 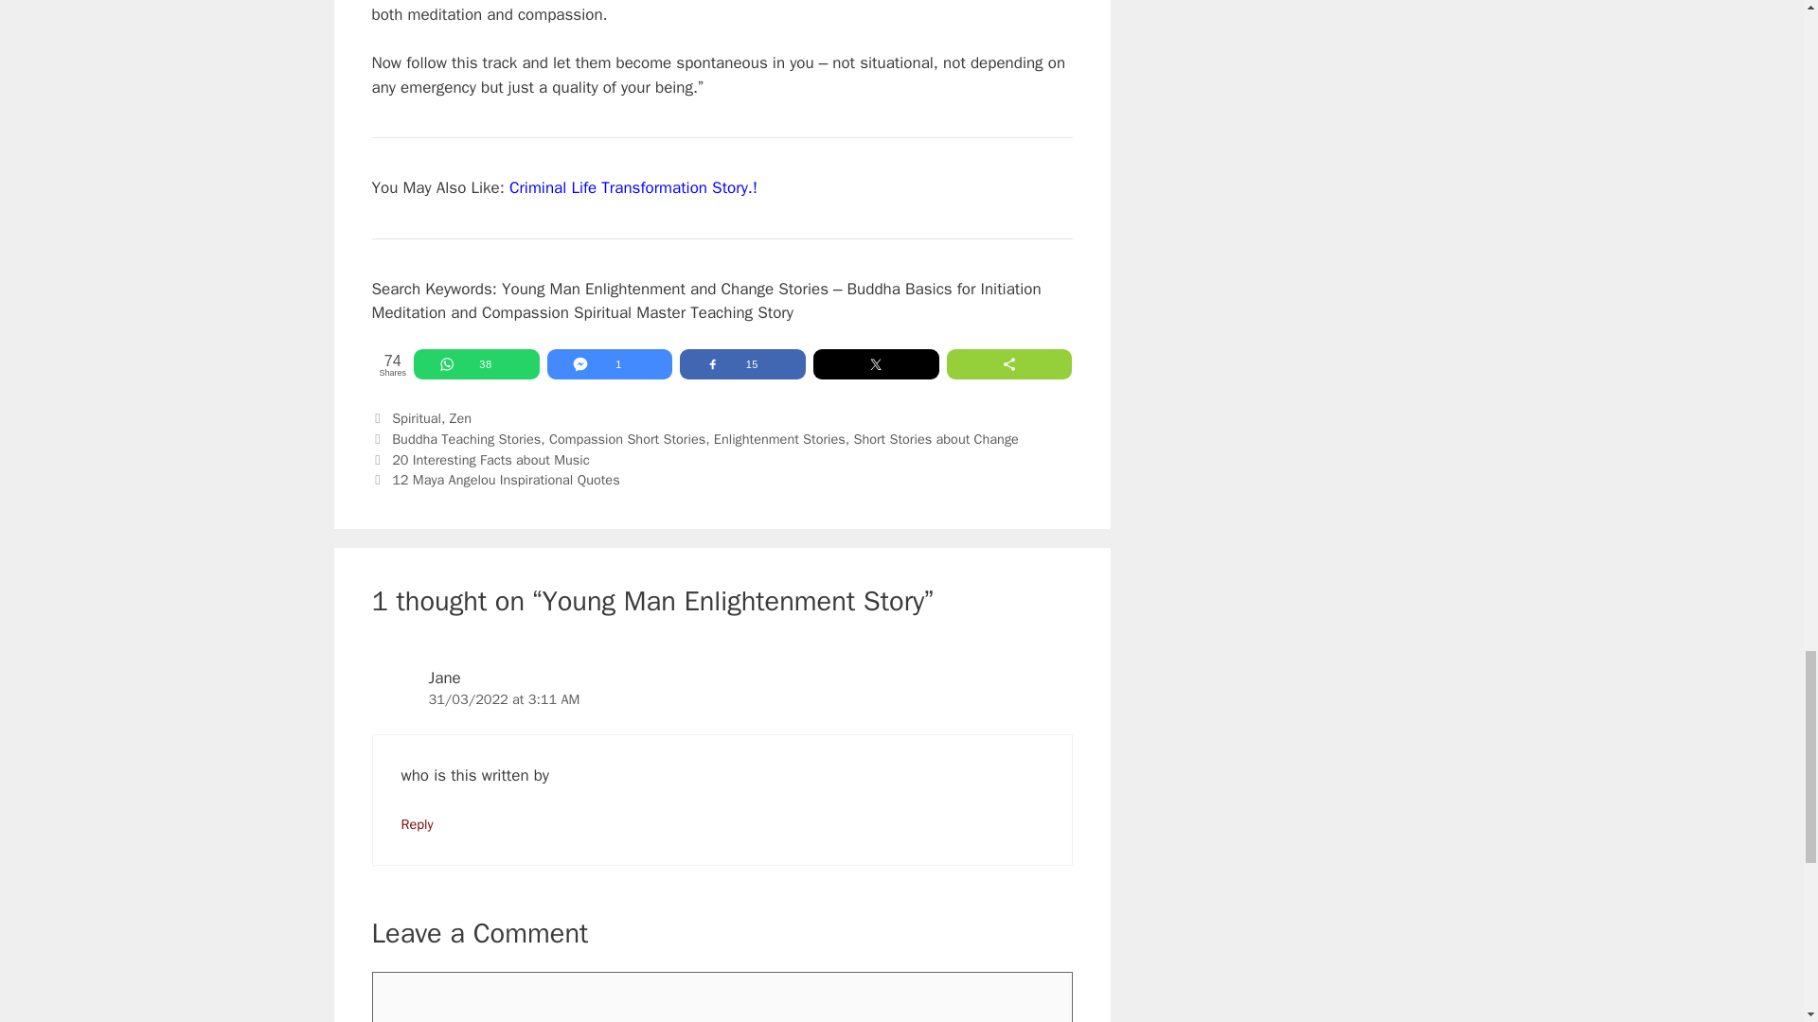 I want to click on 12 Maya Angelou Inspirational Quotes, so click(x=506, y=479).